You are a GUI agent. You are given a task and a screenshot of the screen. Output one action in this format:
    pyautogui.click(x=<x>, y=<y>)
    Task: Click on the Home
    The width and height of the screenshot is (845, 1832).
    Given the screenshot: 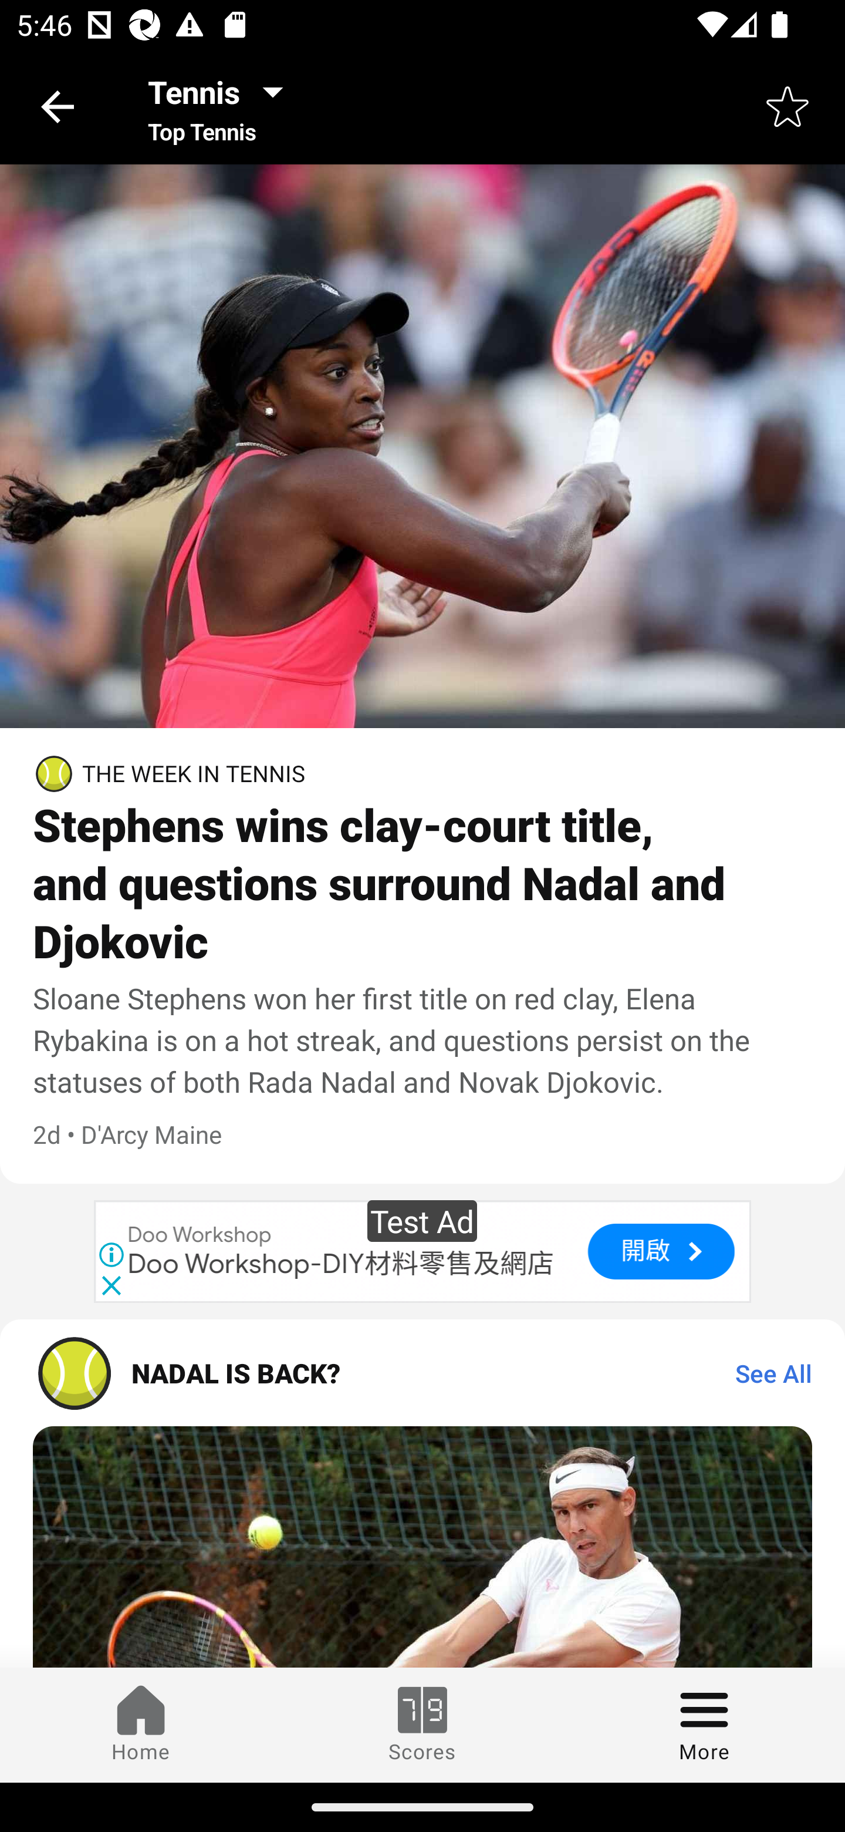 What is the action you would take?
    pyautogui.click(x=141, y=1725)
    